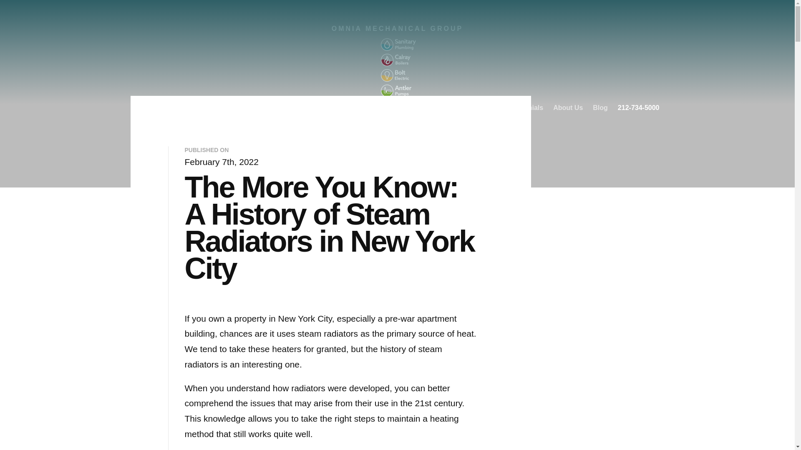  I want to click on 212-734-5000, so click(638, 108).